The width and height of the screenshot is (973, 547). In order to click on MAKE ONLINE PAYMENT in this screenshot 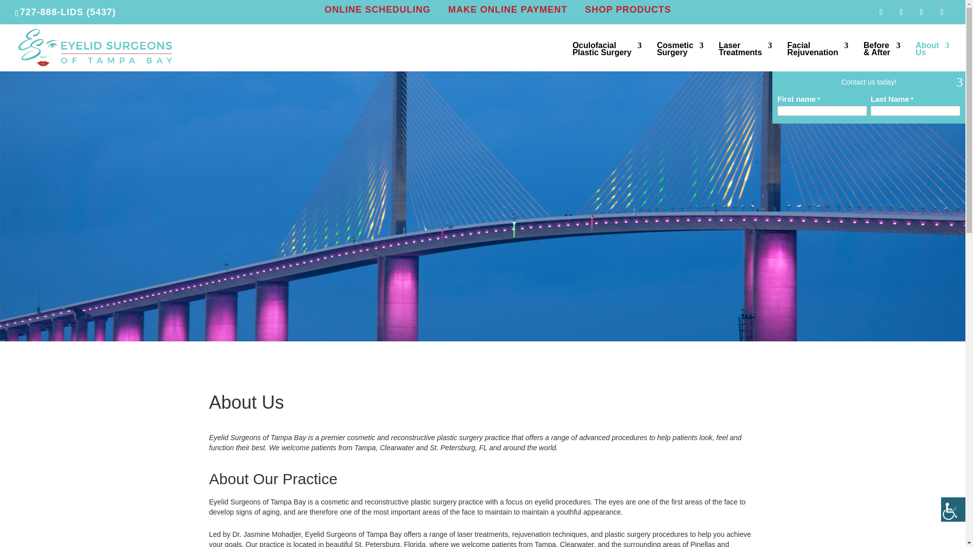, I will do `click(627, 9)`.